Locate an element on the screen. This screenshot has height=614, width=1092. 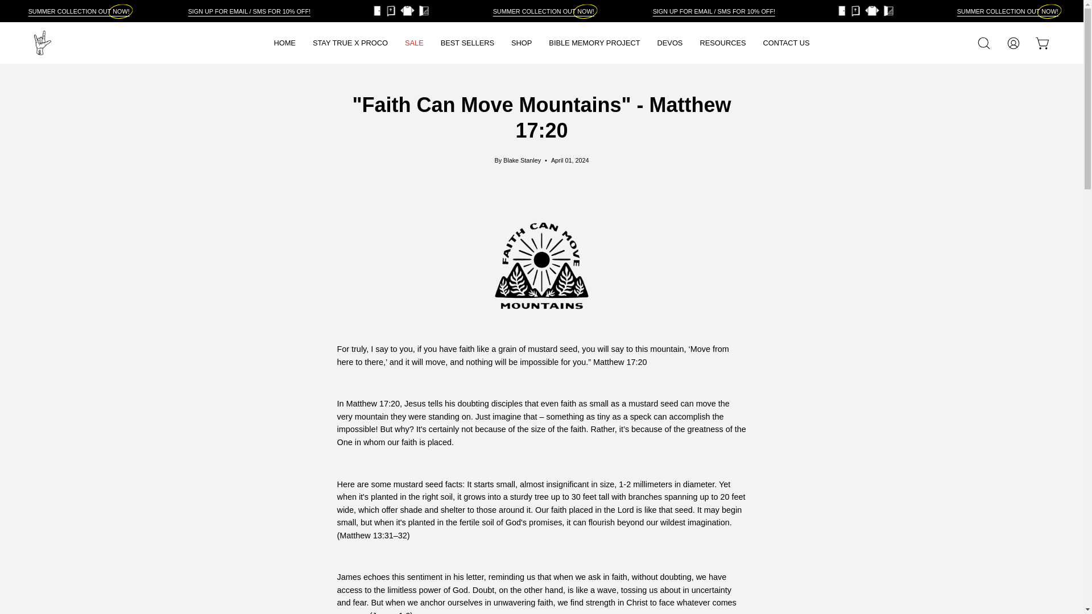
Join the Coalition! is located at coordinates (78, 11).